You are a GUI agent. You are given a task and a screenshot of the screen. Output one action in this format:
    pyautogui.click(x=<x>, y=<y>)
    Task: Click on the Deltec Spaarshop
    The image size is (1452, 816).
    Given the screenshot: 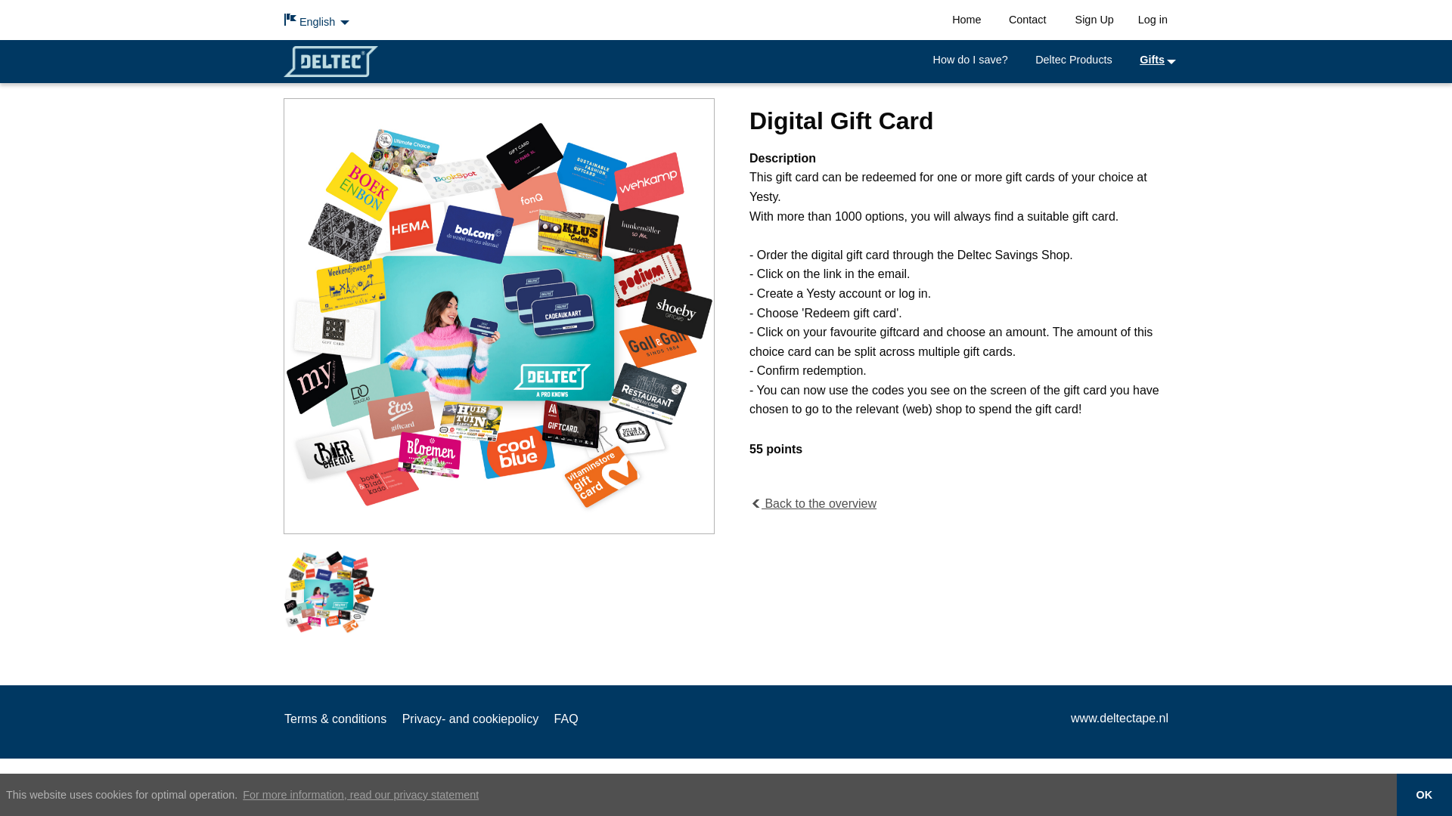 What is the action you would take?
    pyautogui.click(x=330, y=60)
    